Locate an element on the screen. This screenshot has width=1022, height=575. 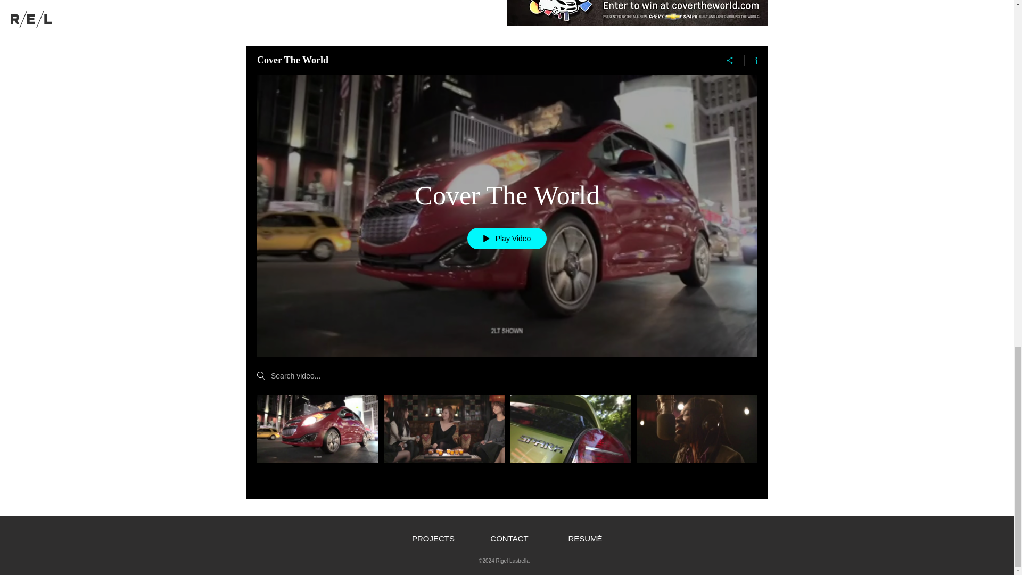
Cover The World is located at coordinates (507, 195).